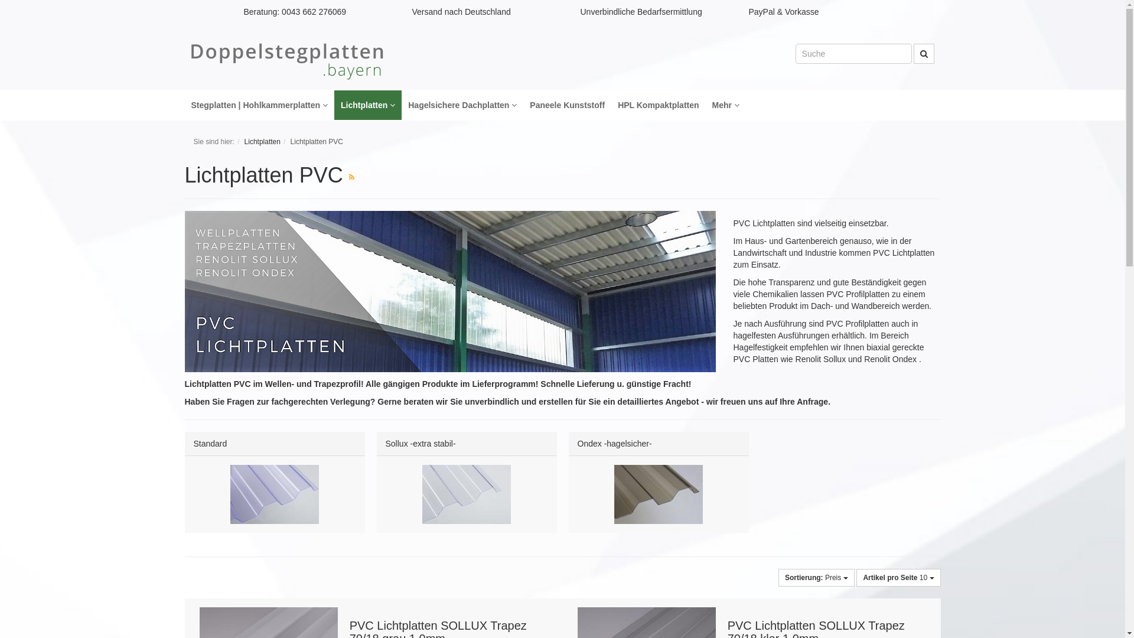 This screenshot has height=638, width=1134. I want to click on Hagelsichere Dachplatten , so click(462, 105).